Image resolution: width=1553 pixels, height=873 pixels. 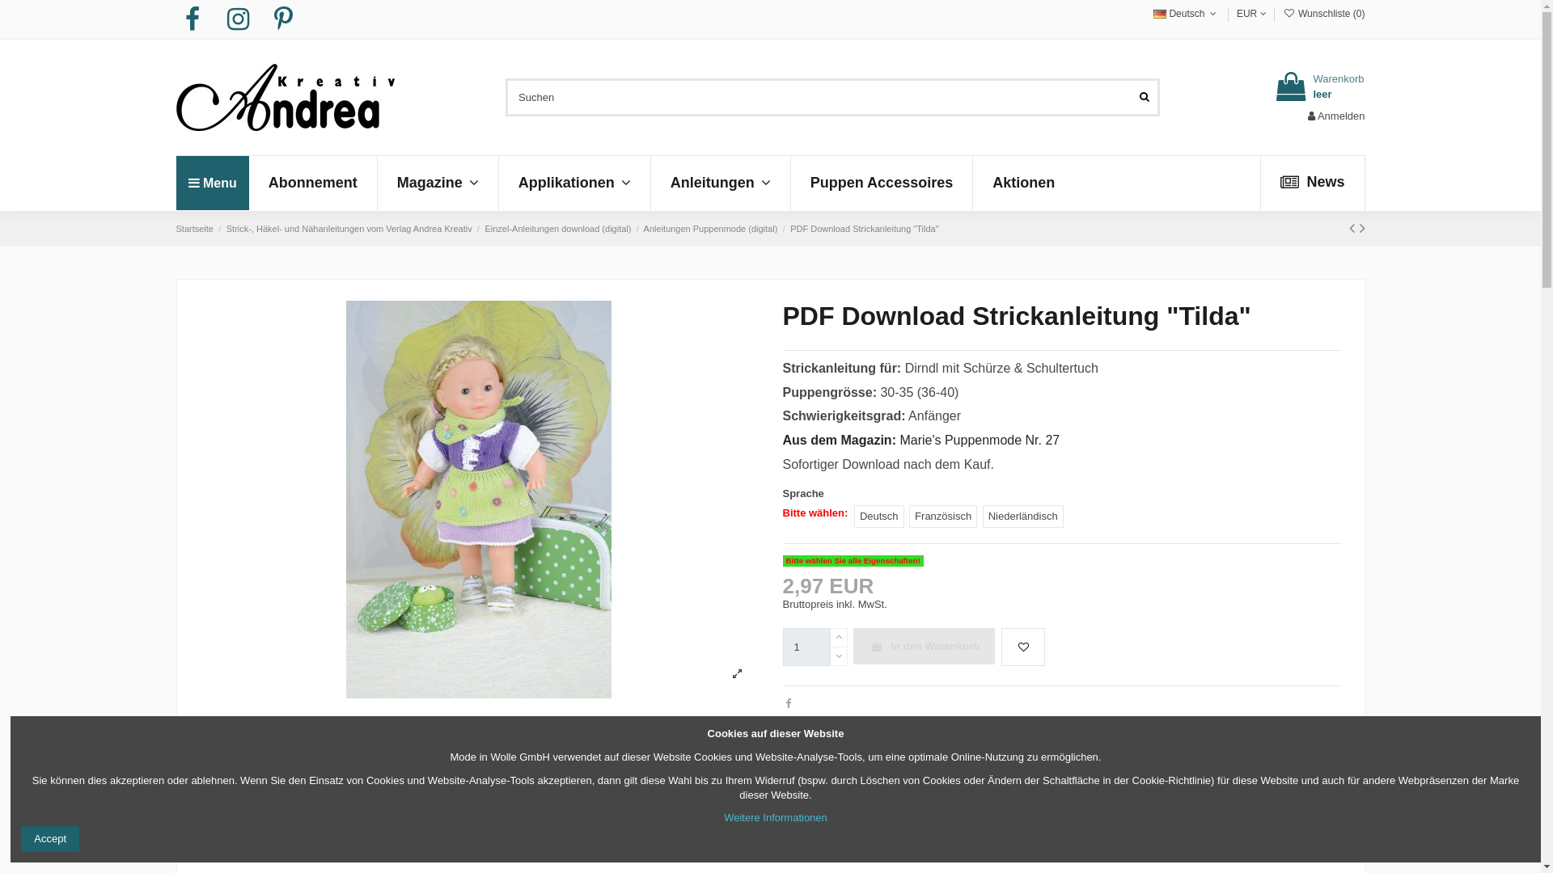 I want to click on Weitere Informationen, so click(x=776, y=818).